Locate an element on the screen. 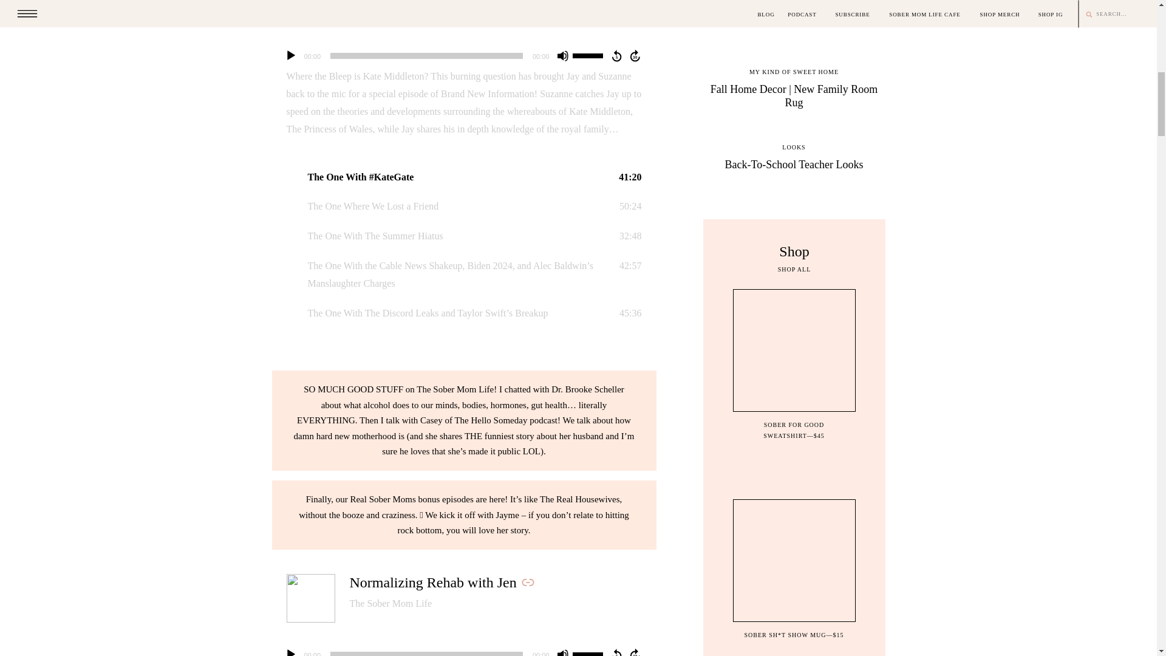  Mute is located at coordinates (562, 652).